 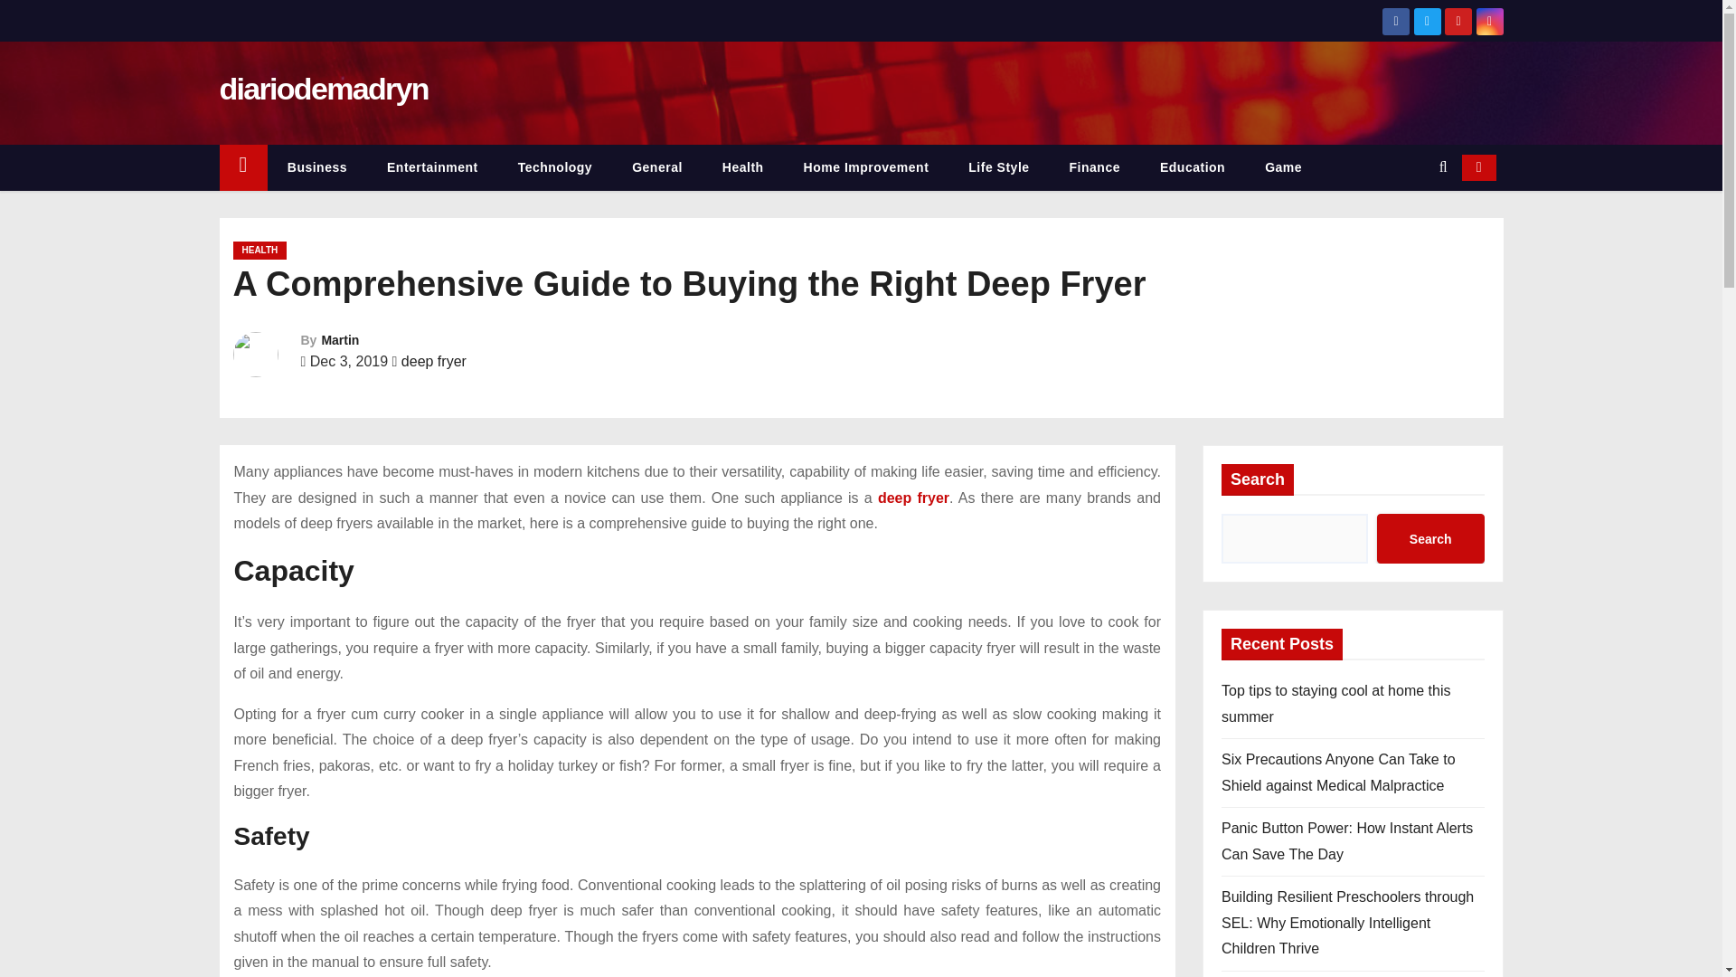 I want to click on Business, so click(x=316, y=166).